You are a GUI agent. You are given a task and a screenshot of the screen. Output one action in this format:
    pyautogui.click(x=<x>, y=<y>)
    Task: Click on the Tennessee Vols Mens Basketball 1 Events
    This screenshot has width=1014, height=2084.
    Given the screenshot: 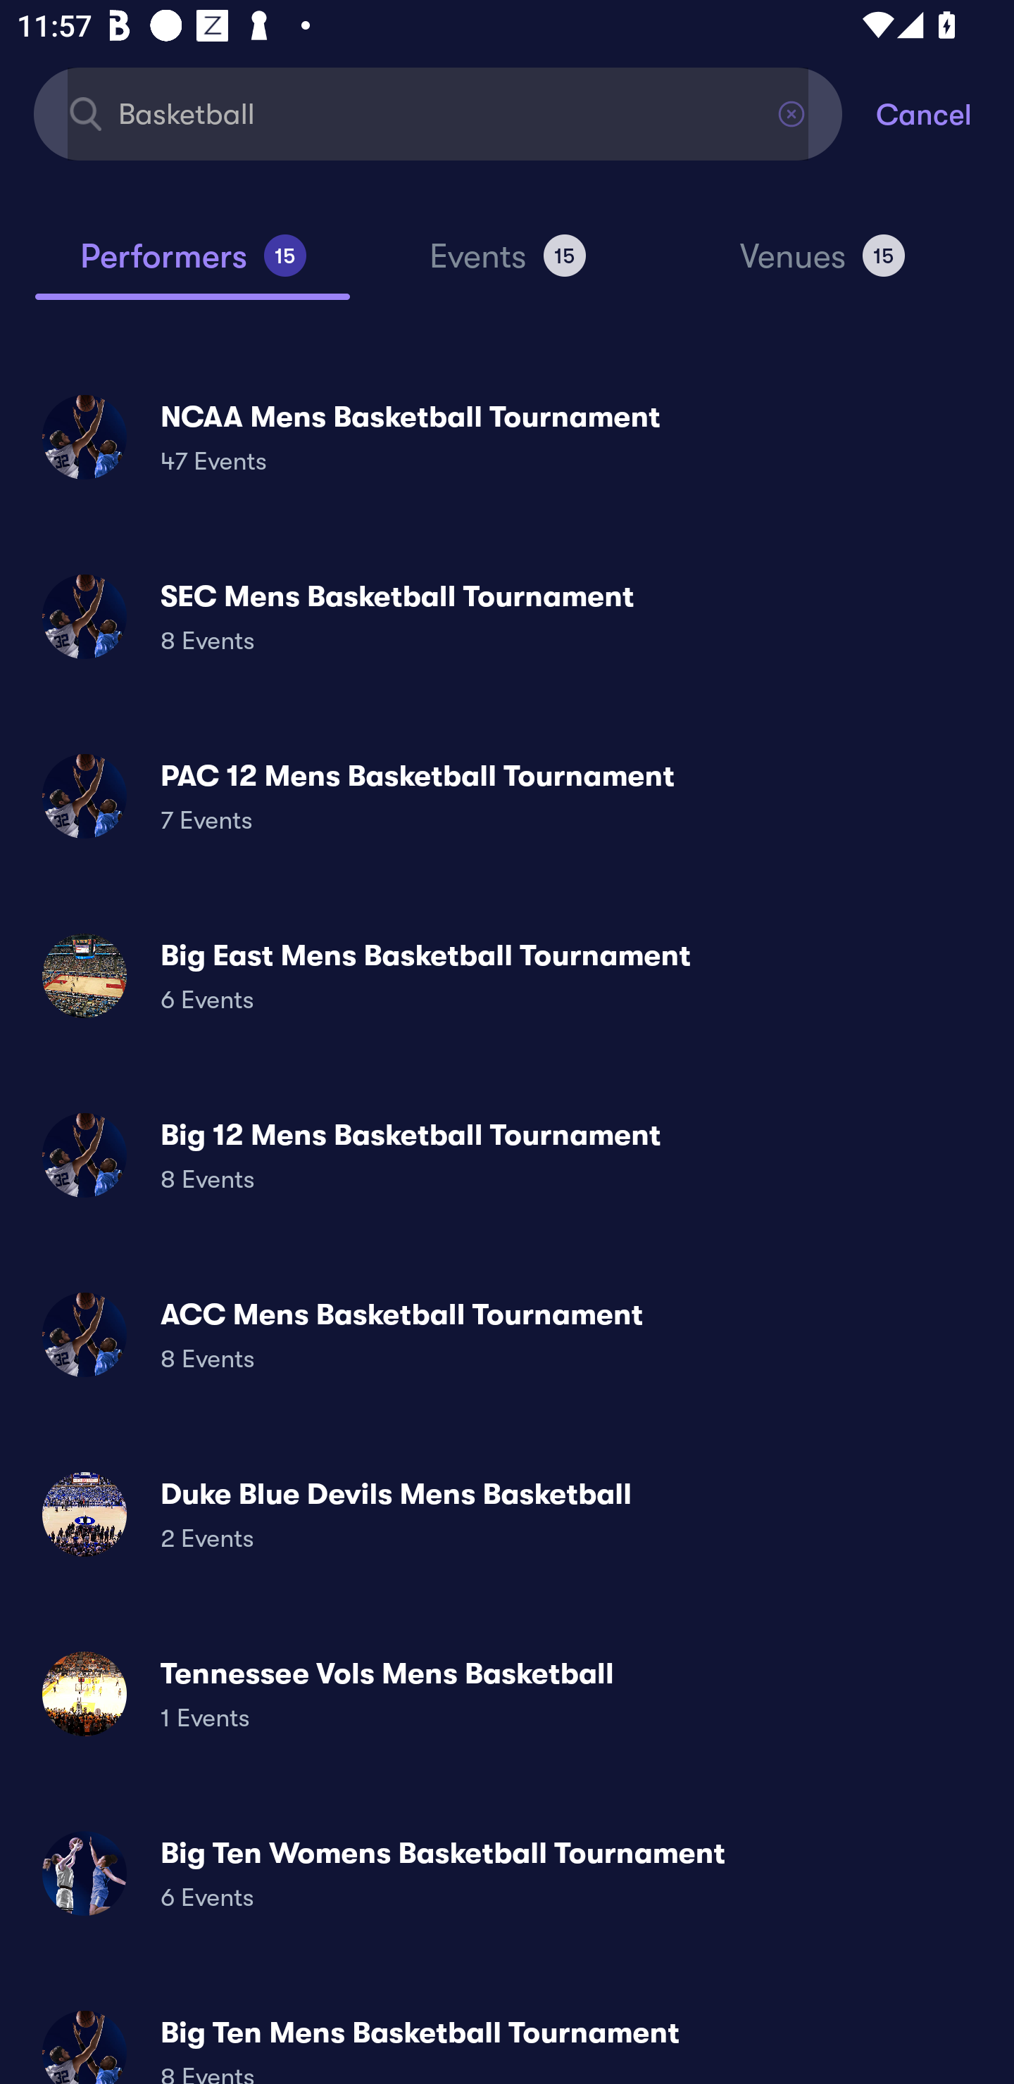 What is the action you would take?
    pyautogui.click(x=507, y=1693)
    